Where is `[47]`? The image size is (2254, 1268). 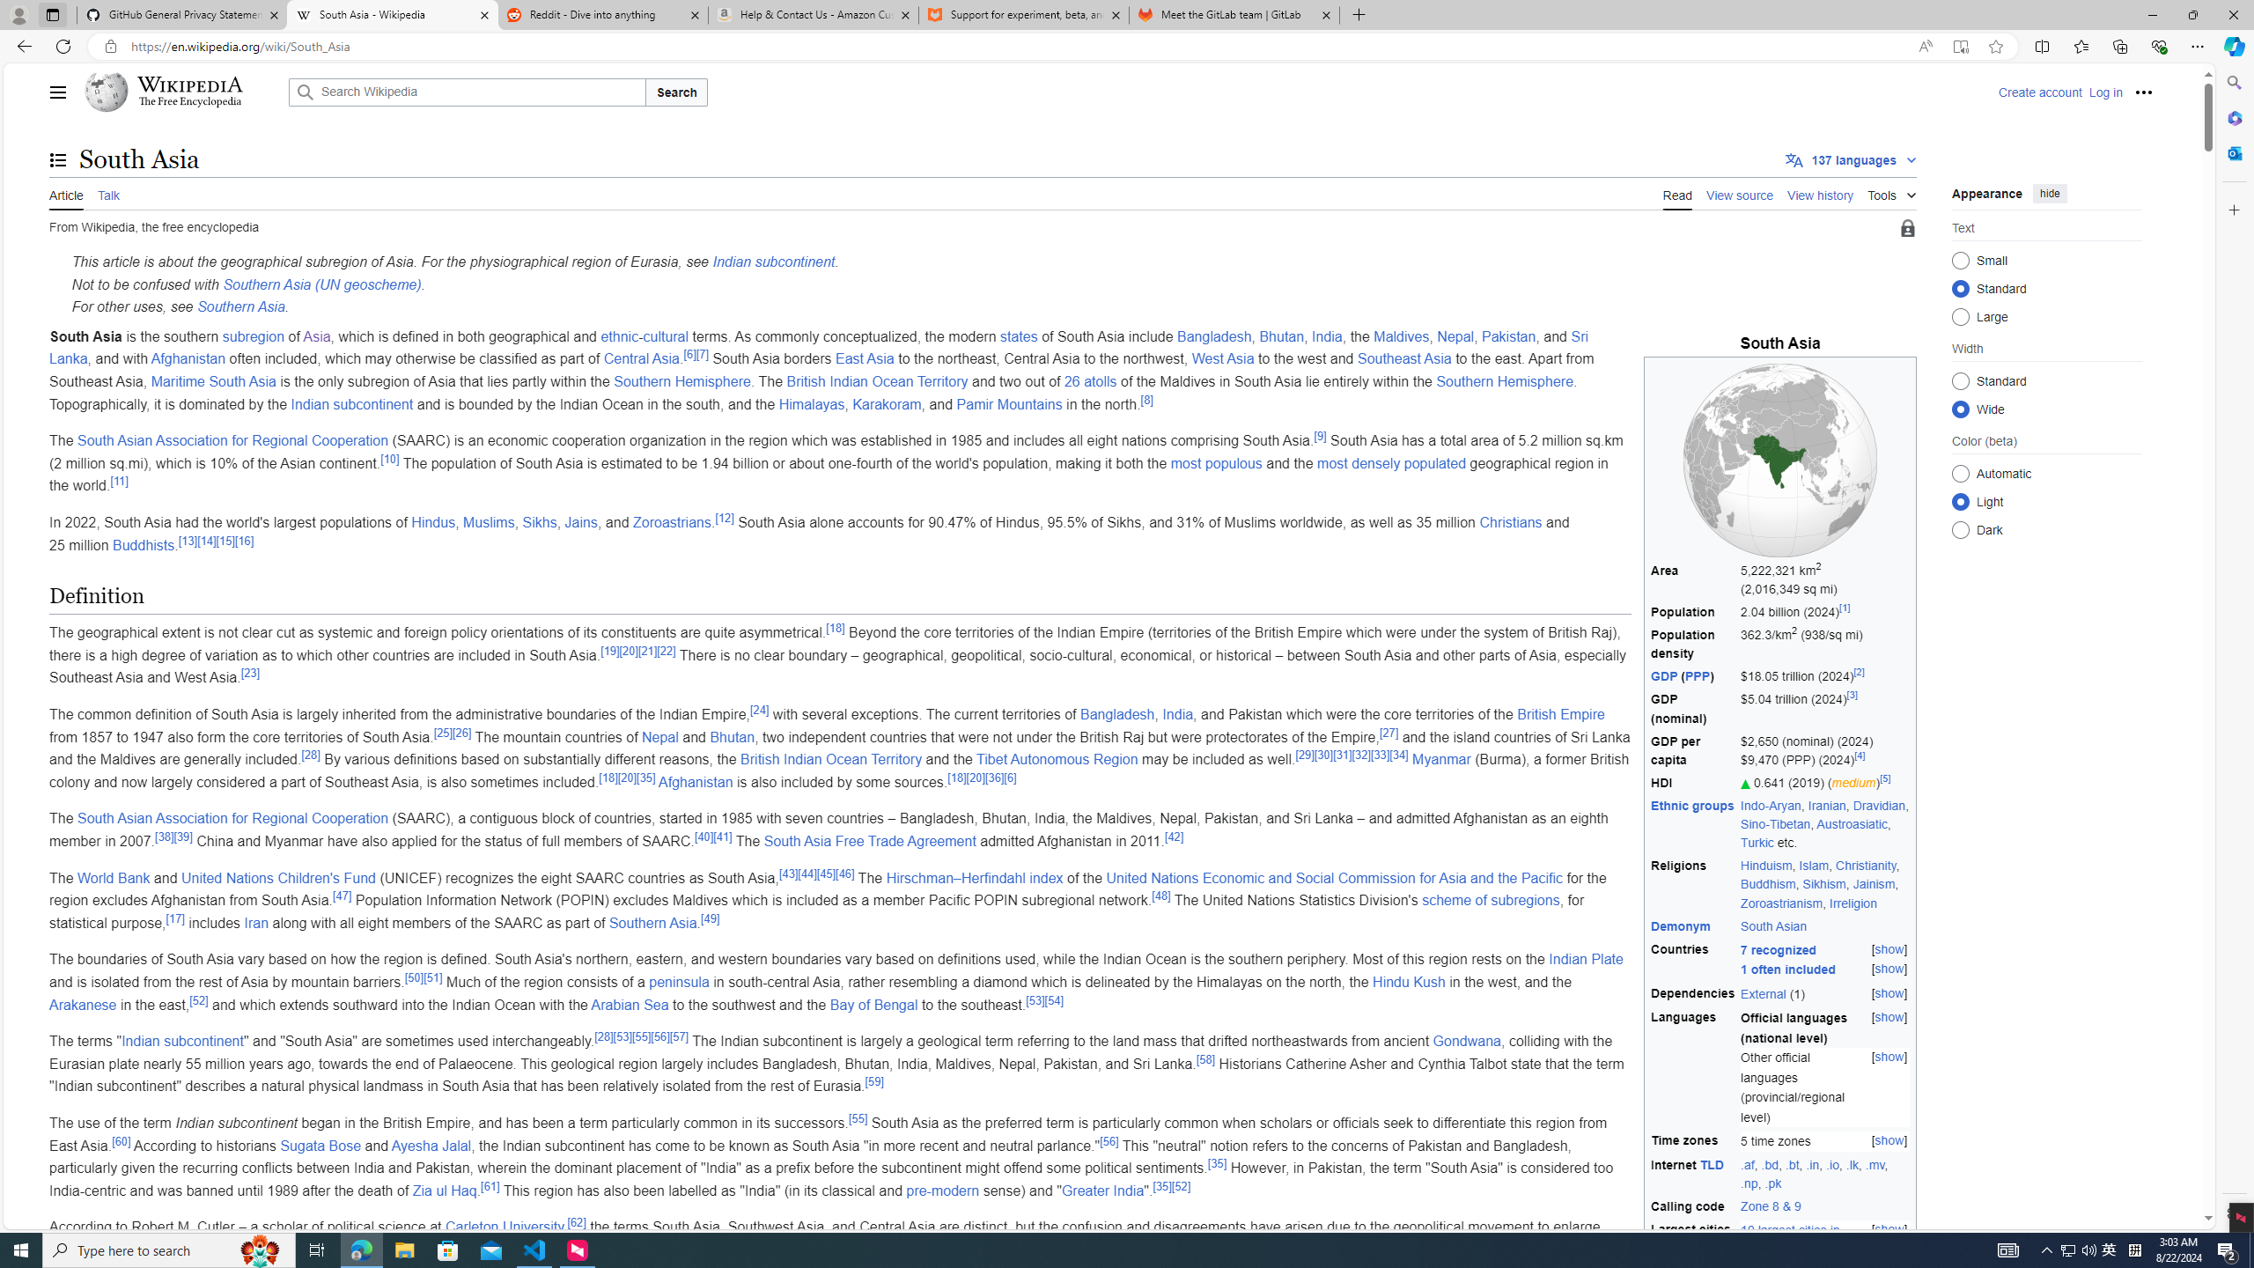 [47] is located at coordinates (342, 896).